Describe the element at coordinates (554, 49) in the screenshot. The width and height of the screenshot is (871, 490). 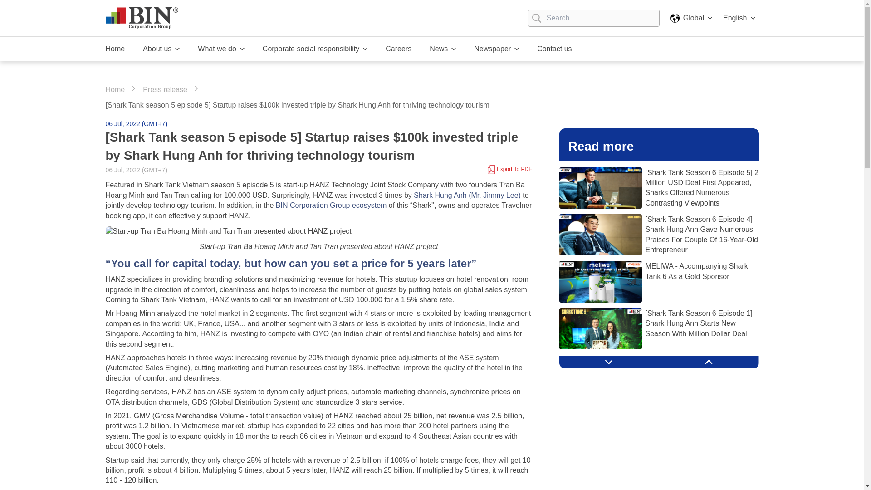
I see `Contact us` at that location.